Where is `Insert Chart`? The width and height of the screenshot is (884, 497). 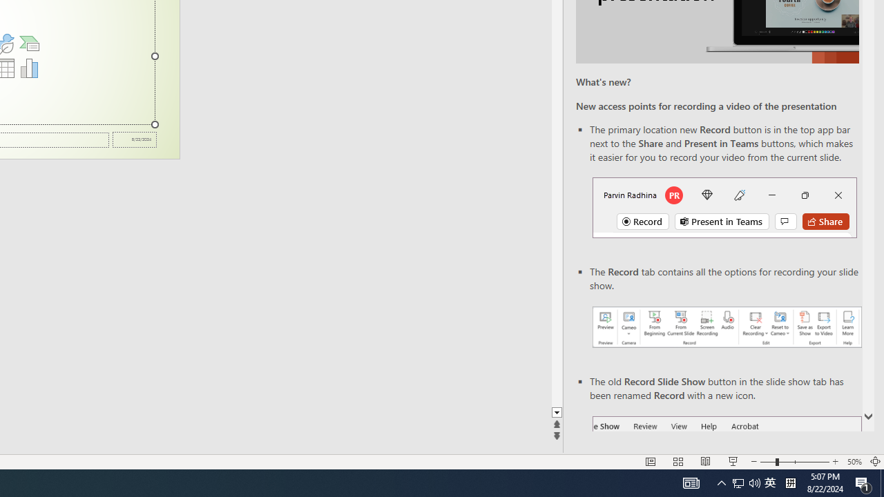 Insert Chart is located at coordinates (29, 68).